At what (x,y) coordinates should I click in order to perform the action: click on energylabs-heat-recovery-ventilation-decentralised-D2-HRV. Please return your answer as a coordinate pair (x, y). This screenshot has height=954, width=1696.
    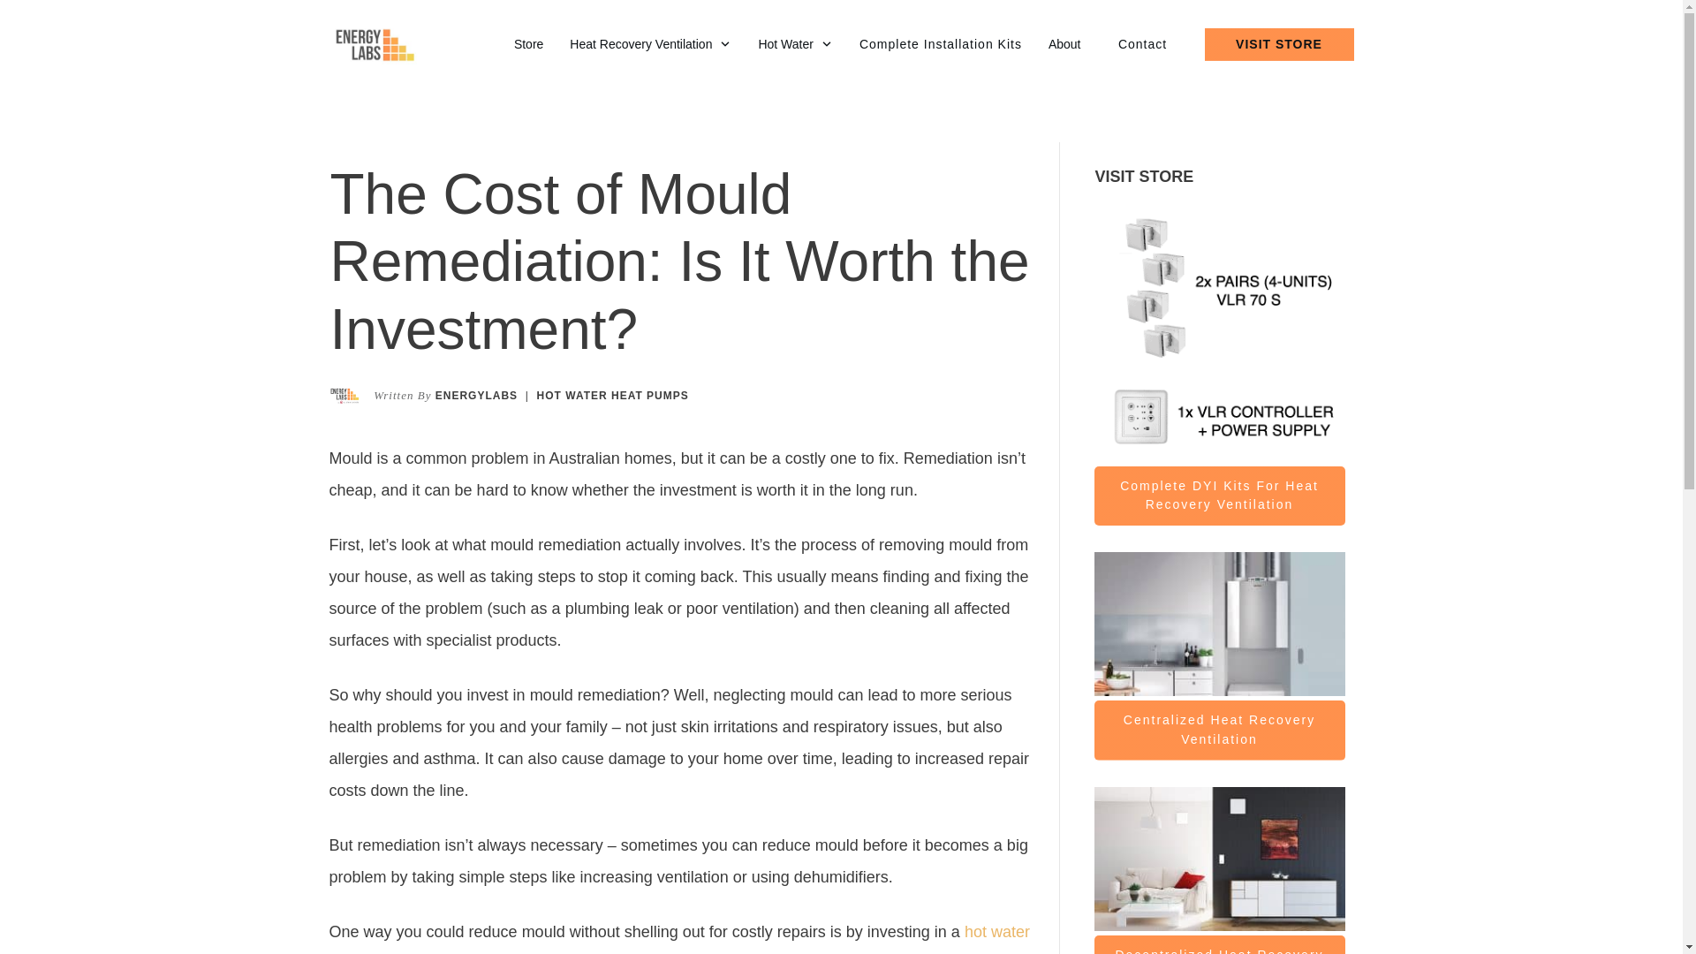
    Looking at the image, I should click on (1219, 336).